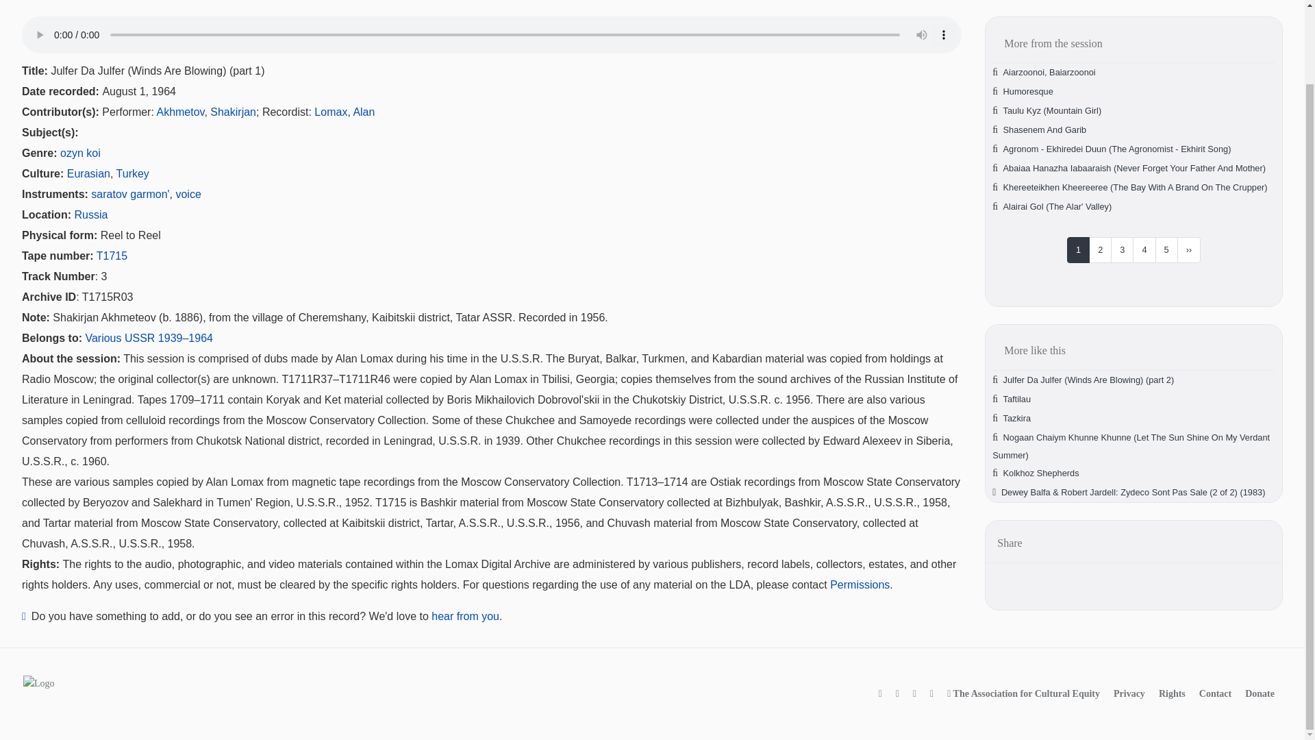 This screenshot has width=1315, height=740. What do you see at coordinates (344, 112) in the screenshot?
I see `Lomax, Alan` at bounding box center [344, 112].